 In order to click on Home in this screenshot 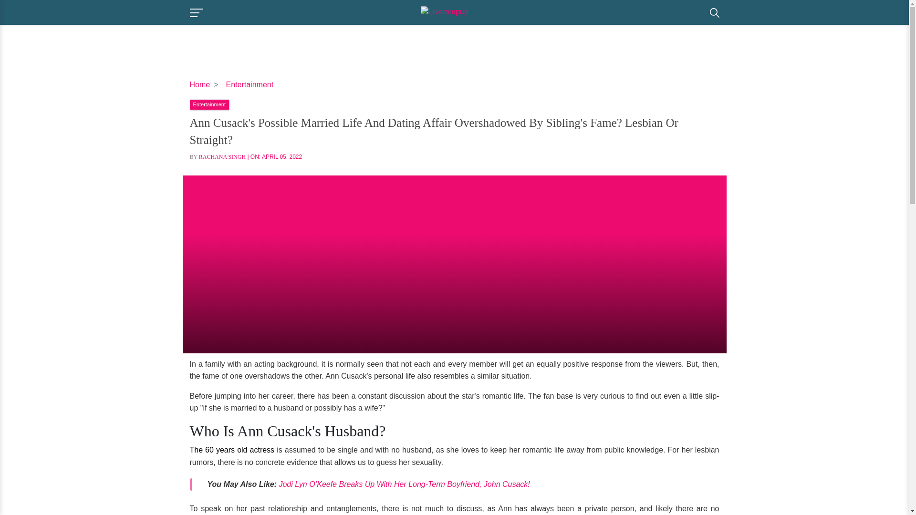, I will do `click(200, 84)`.